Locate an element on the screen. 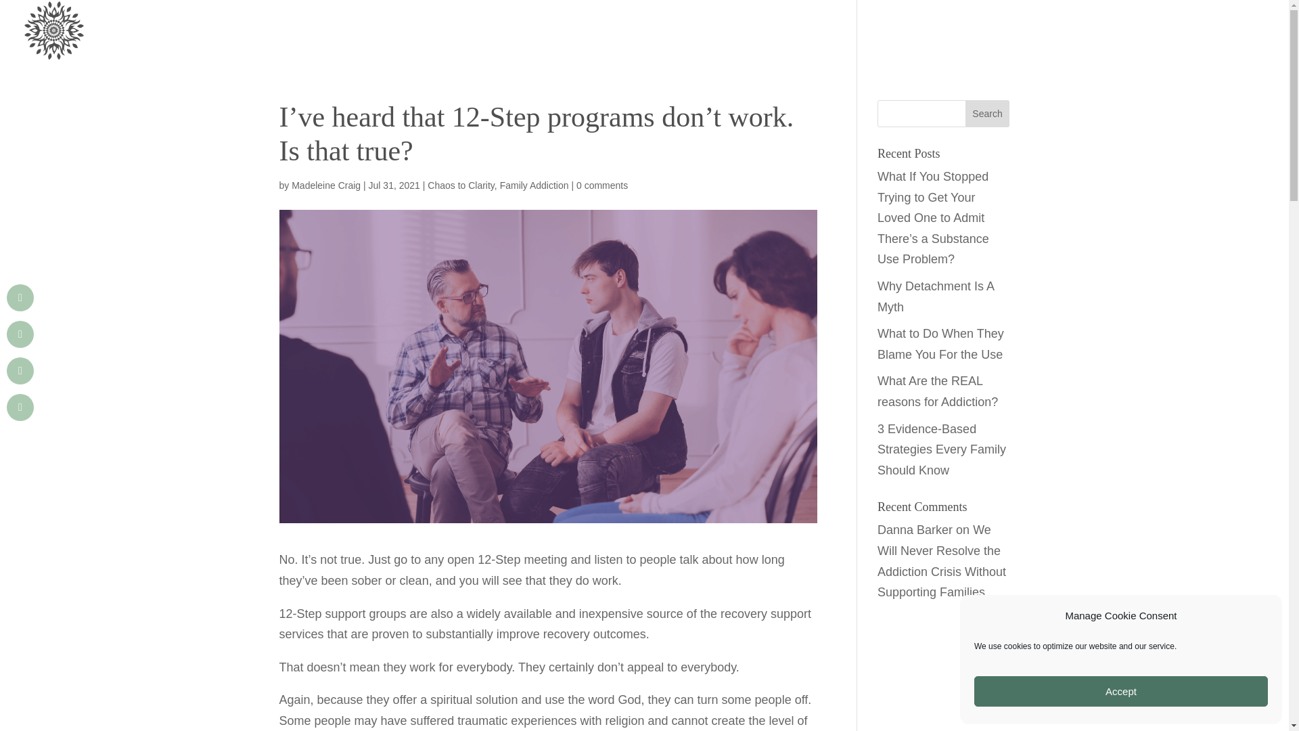 This screenshot has width=1299, height=731. 0 comments is located at coordinates (602, 185).